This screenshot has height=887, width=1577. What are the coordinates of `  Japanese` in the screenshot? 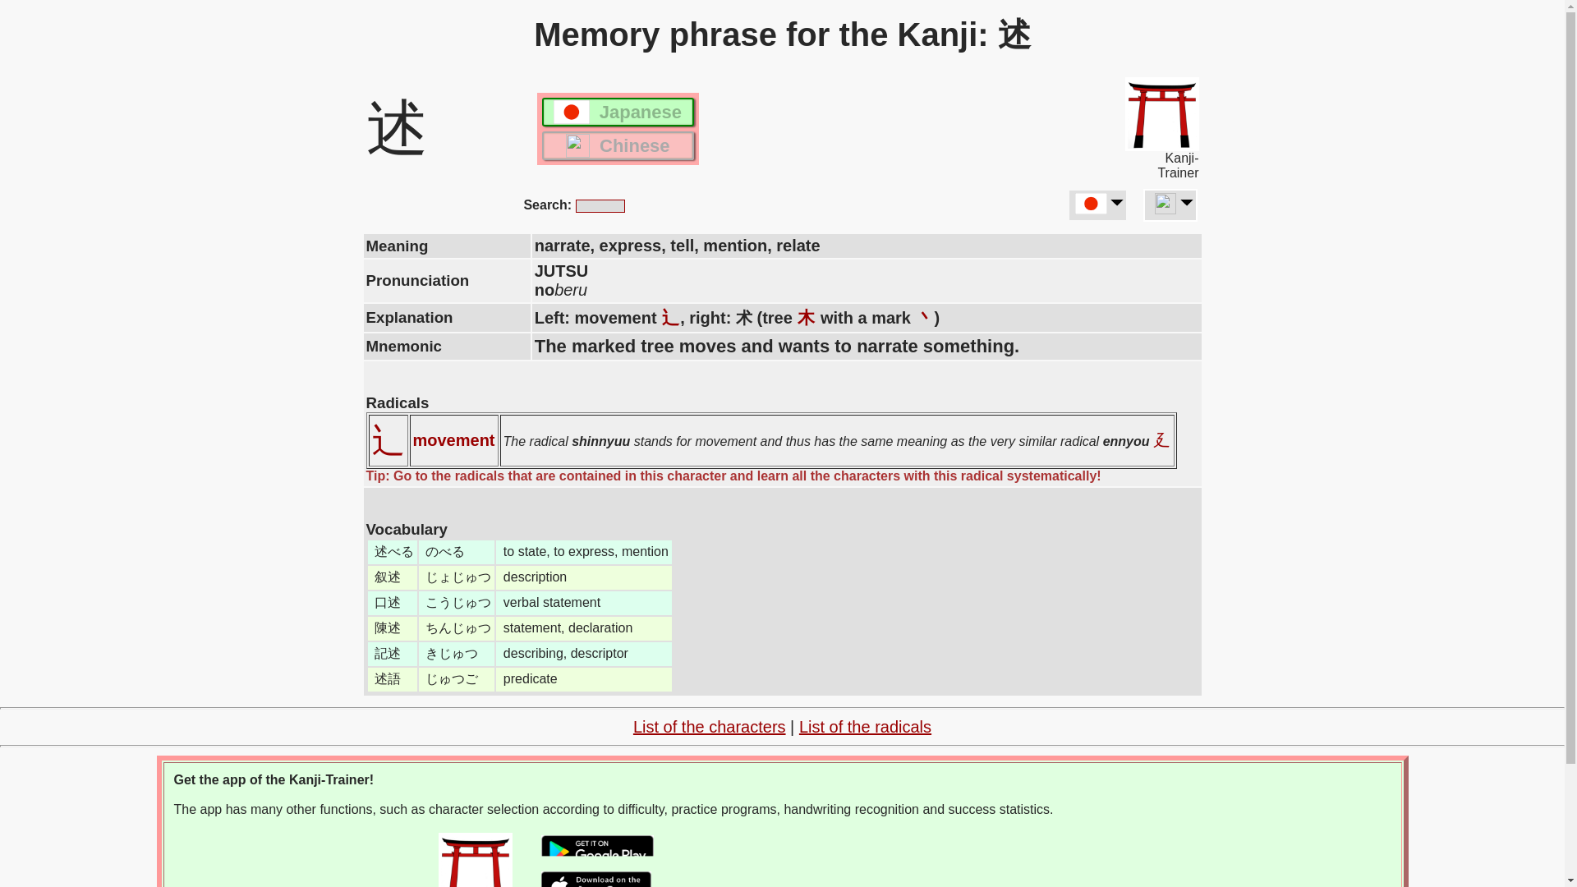 It's located at (618, 112).